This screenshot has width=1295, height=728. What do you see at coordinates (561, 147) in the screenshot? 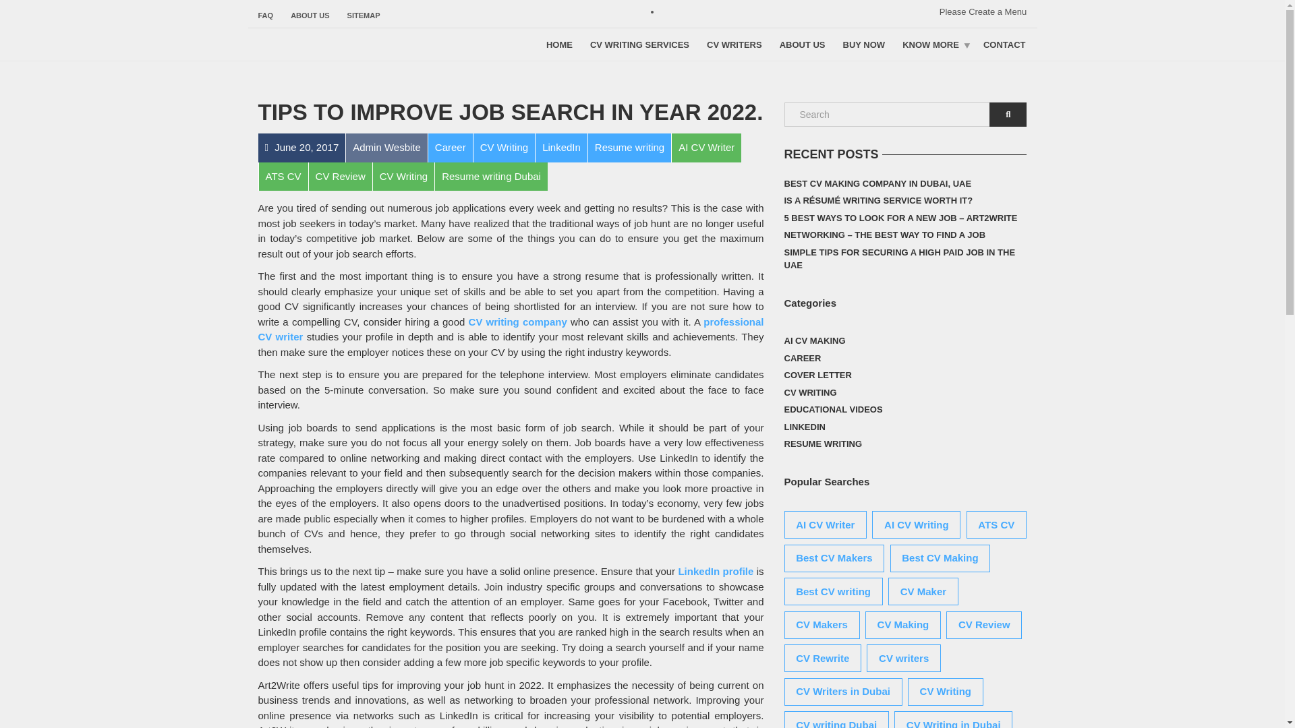
I see `LinkedIn` at bounding box center [561, 147].